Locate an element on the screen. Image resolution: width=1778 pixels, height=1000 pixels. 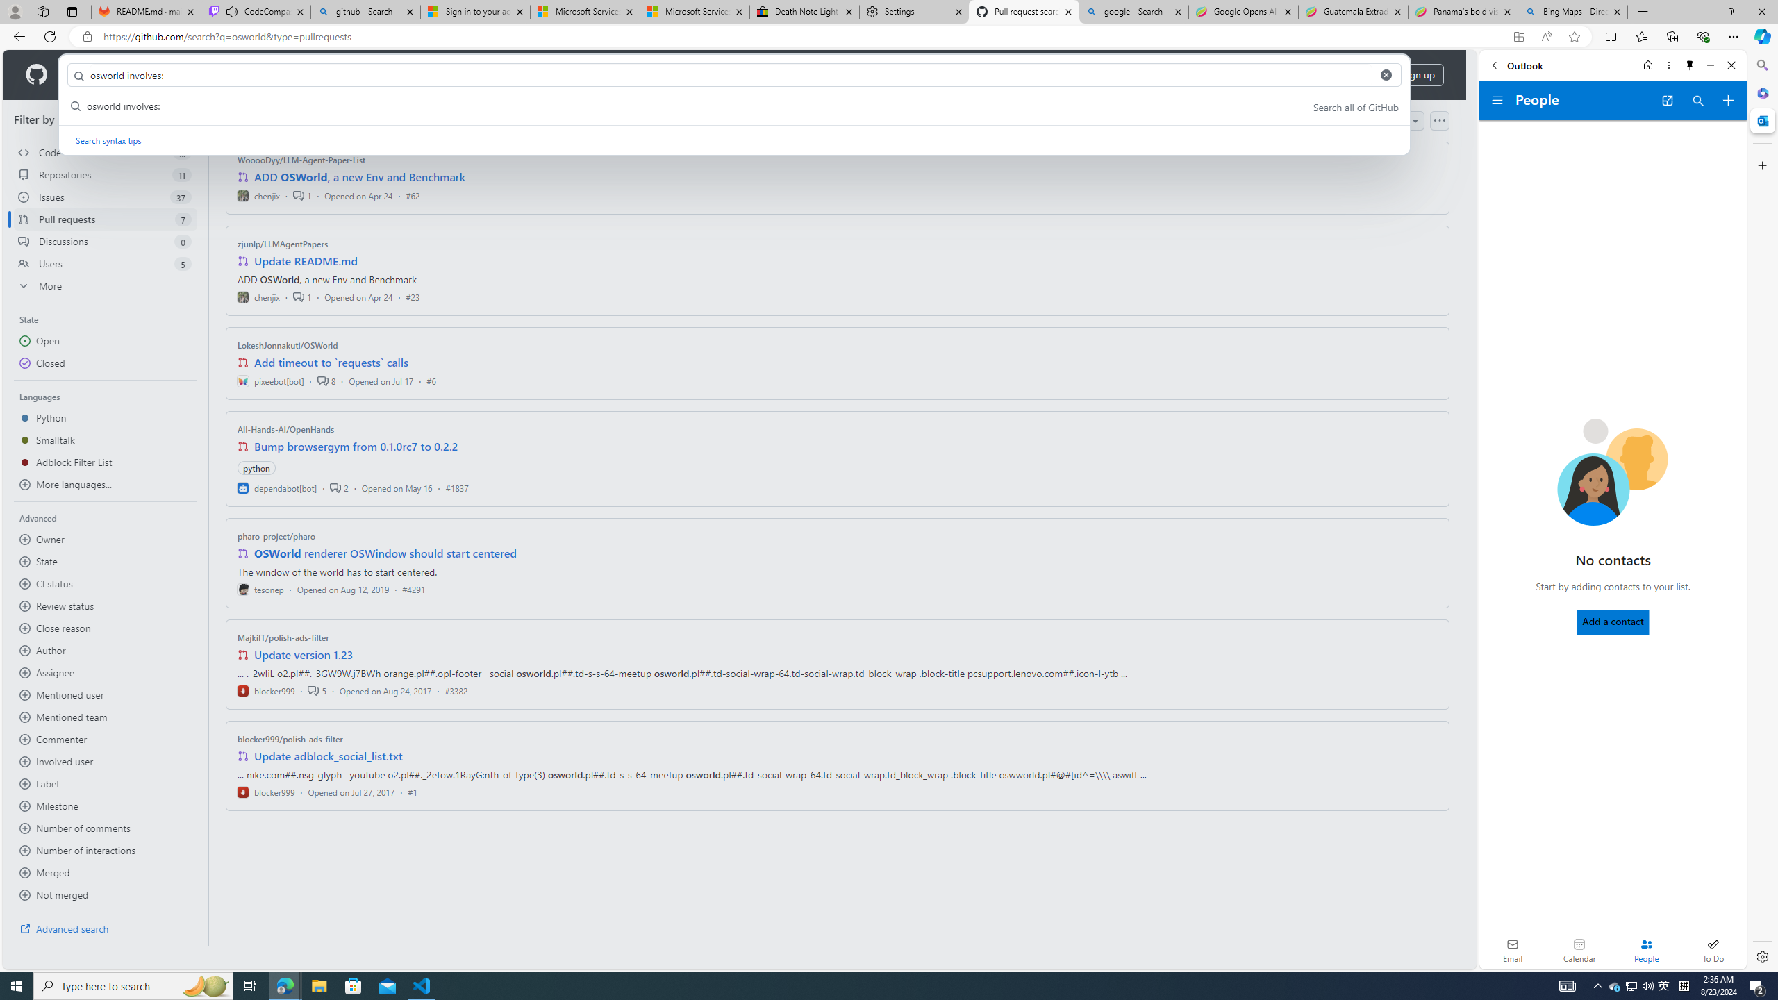
Open in new tab is located at coordinates (1667, 101).